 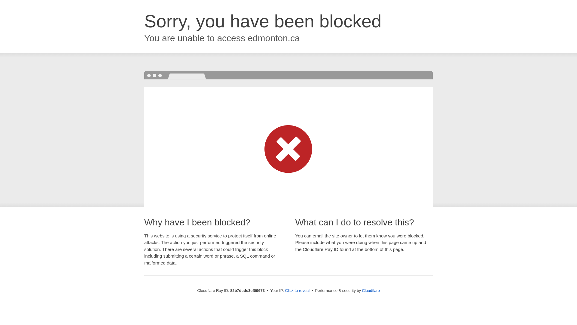 What do you see at coordinates (371, 291) in the screenshot?
I see `Cloudflare` at bounding box center [371, 291].